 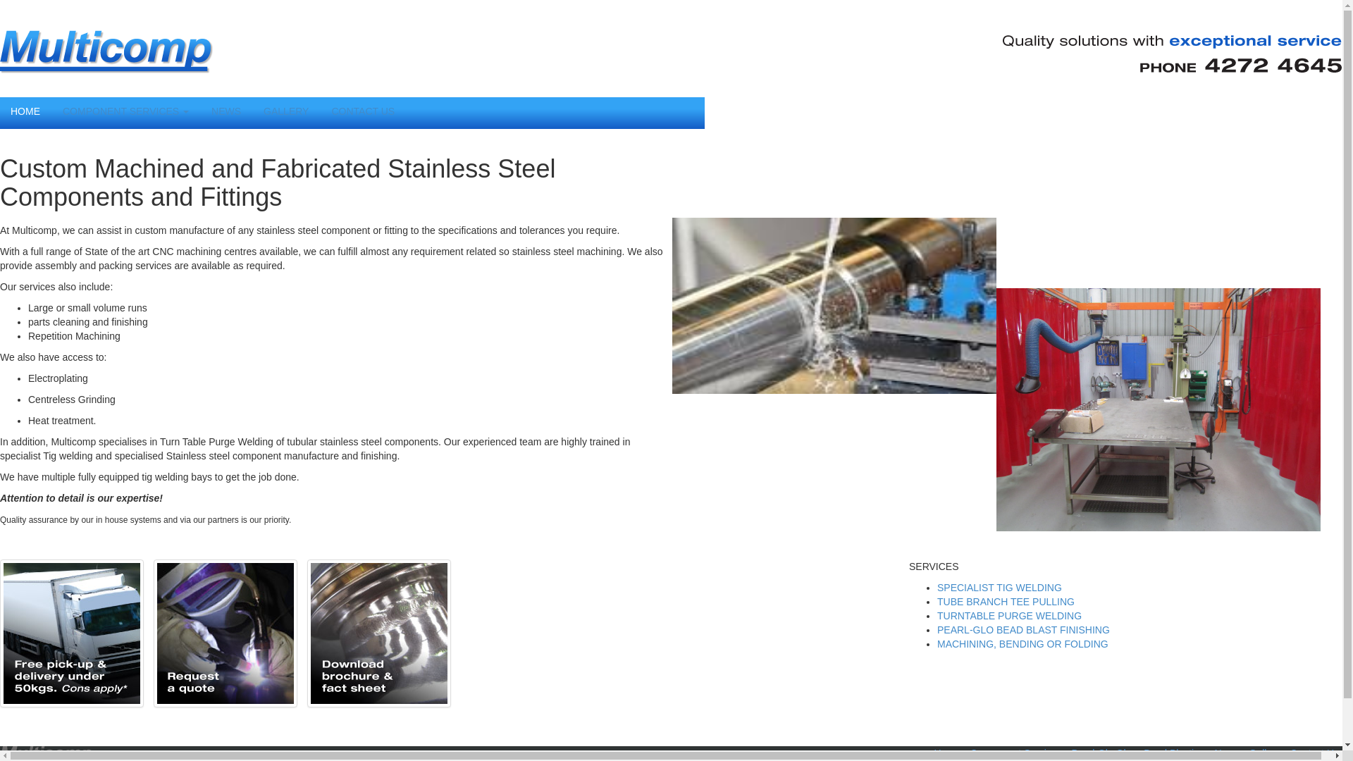 What do you see at coordinates (286, 111) in the screenshot?
I see `GALLERY` at bounding box center [286, 111].